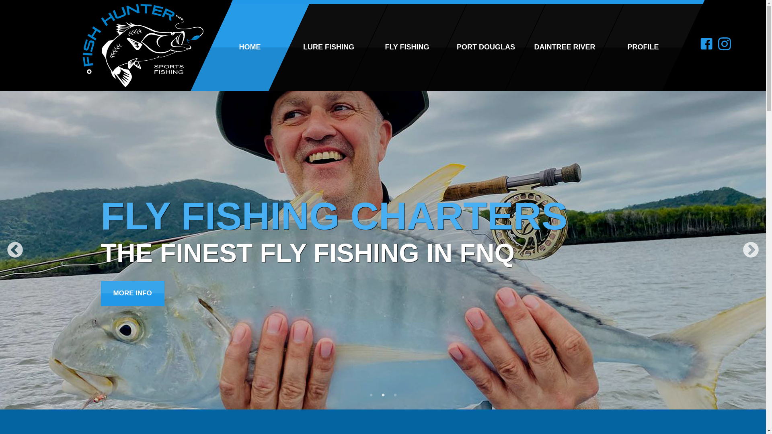  I want to click on Previous, so click(15, 250).